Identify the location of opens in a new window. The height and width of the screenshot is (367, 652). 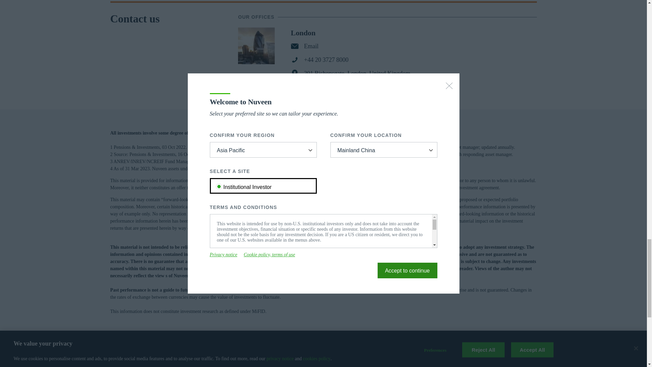
(379, 355).